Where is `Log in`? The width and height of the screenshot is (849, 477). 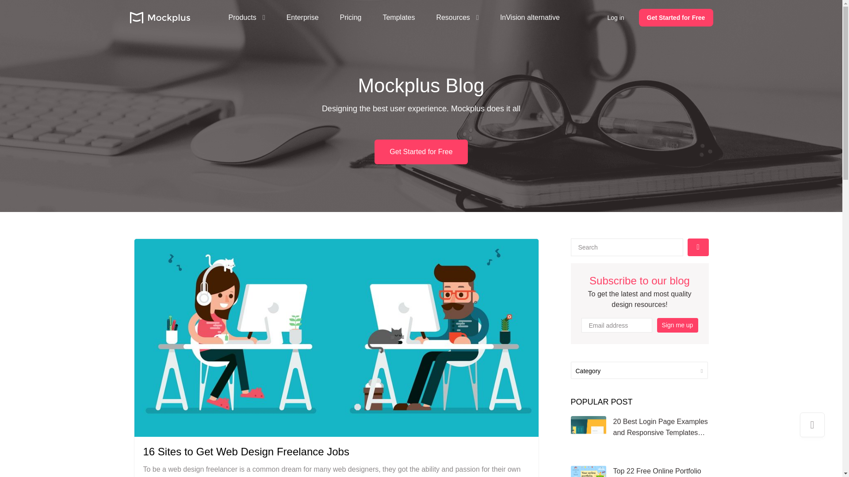 Log in is located at coordinates (616, 18).